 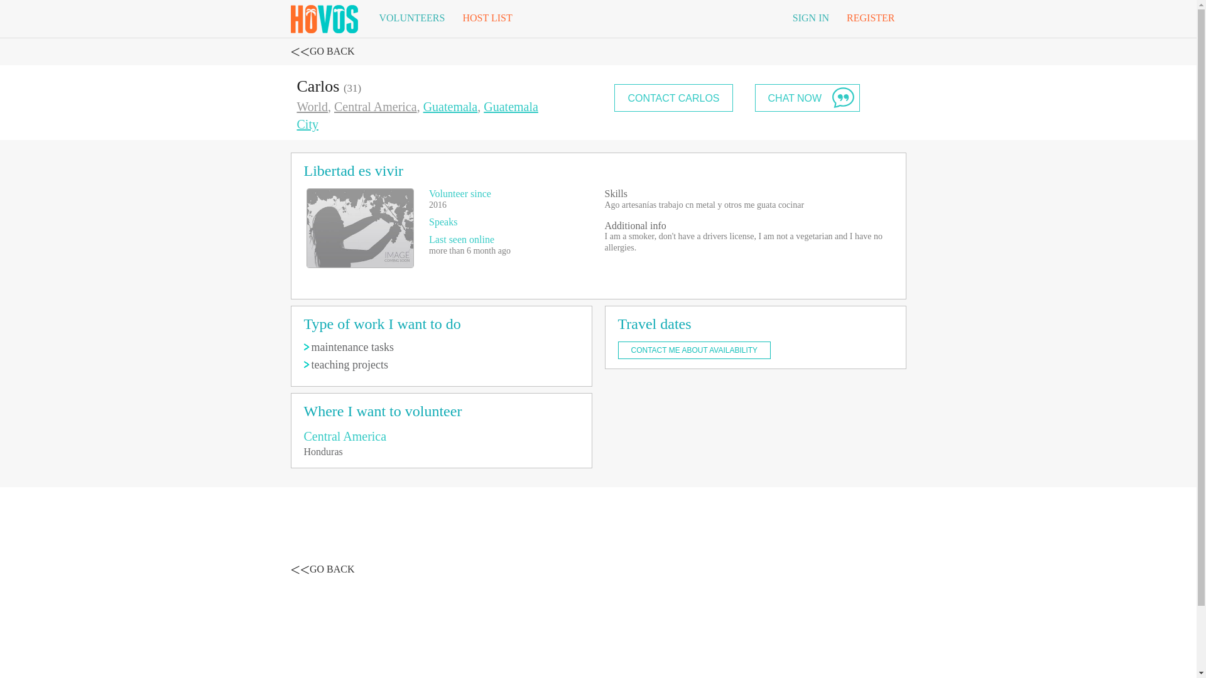 What do you see at coordinates (417, 116) in the screenshot?
I see `Guatemala City` at bounding box center [417, 116].